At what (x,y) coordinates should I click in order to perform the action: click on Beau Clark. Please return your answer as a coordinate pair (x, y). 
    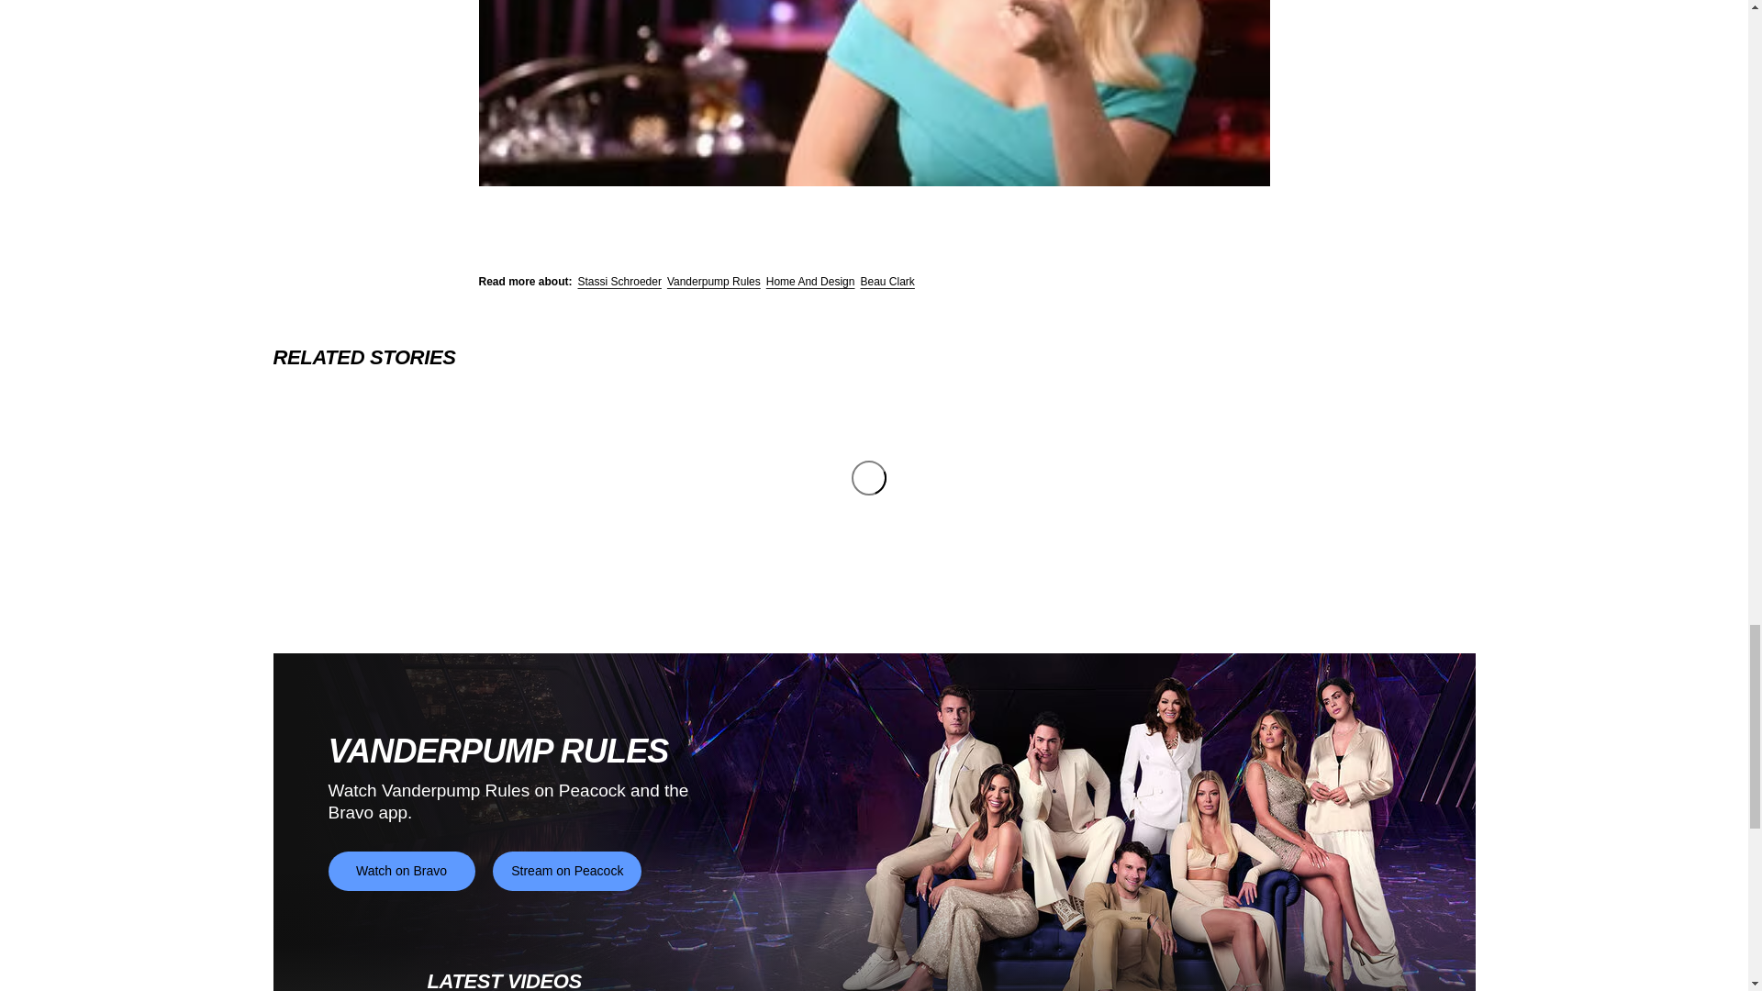
    Looking at the image, I should click on (887, 282).